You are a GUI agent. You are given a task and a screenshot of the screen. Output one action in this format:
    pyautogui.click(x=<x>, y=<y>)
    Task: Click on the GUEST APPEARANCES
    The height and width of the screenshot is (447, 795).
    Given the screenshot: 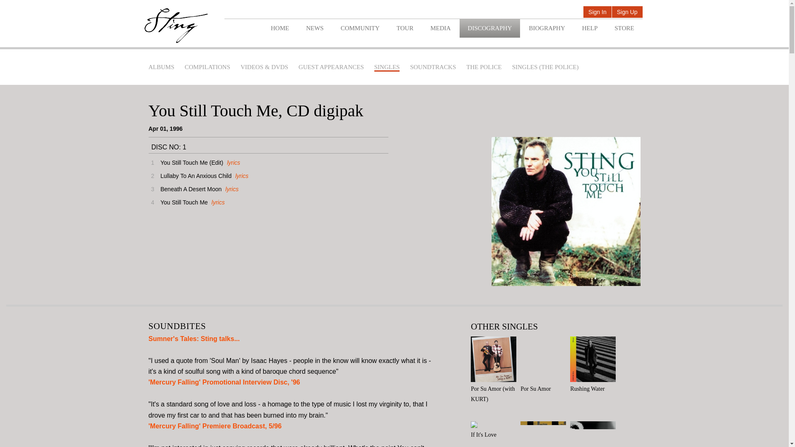 What is the action you would take?
    pyautogui.click(x=331, y=67)
    